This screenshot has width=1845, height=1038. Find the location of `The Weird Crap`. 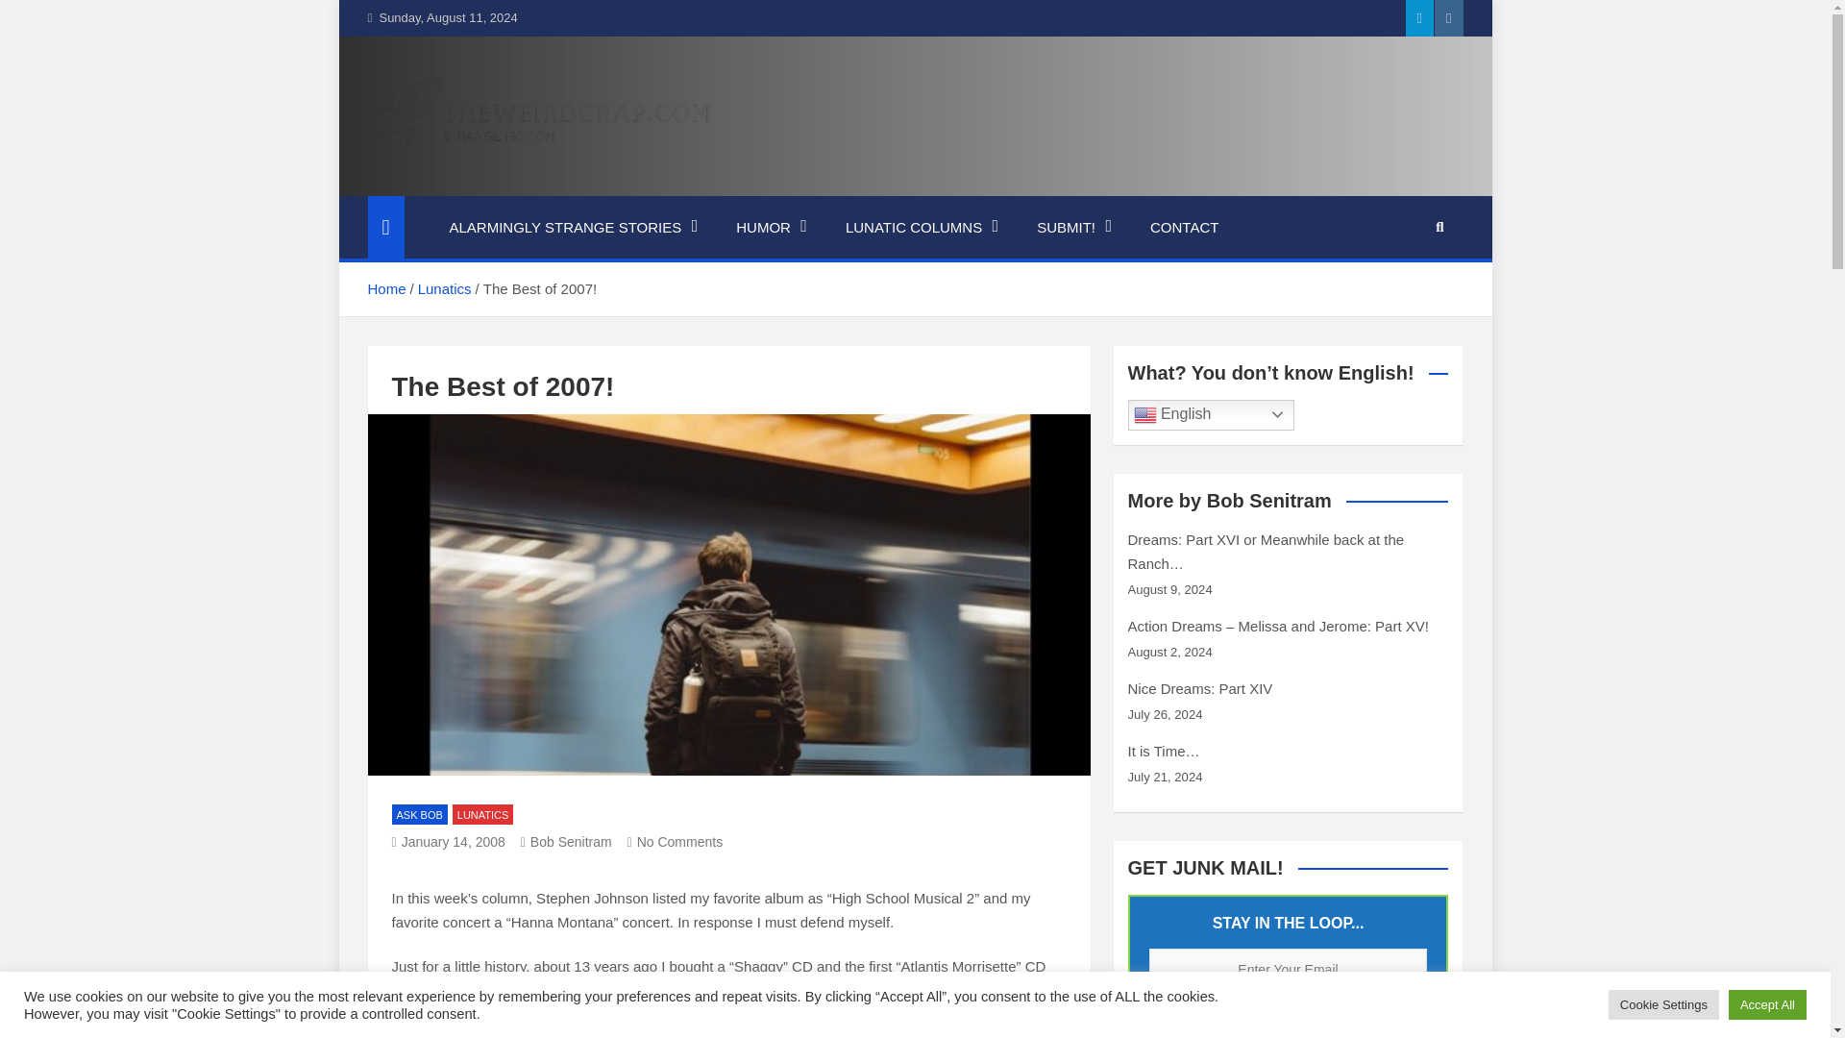

The Weird Crap is located at coordinates (509, 183).